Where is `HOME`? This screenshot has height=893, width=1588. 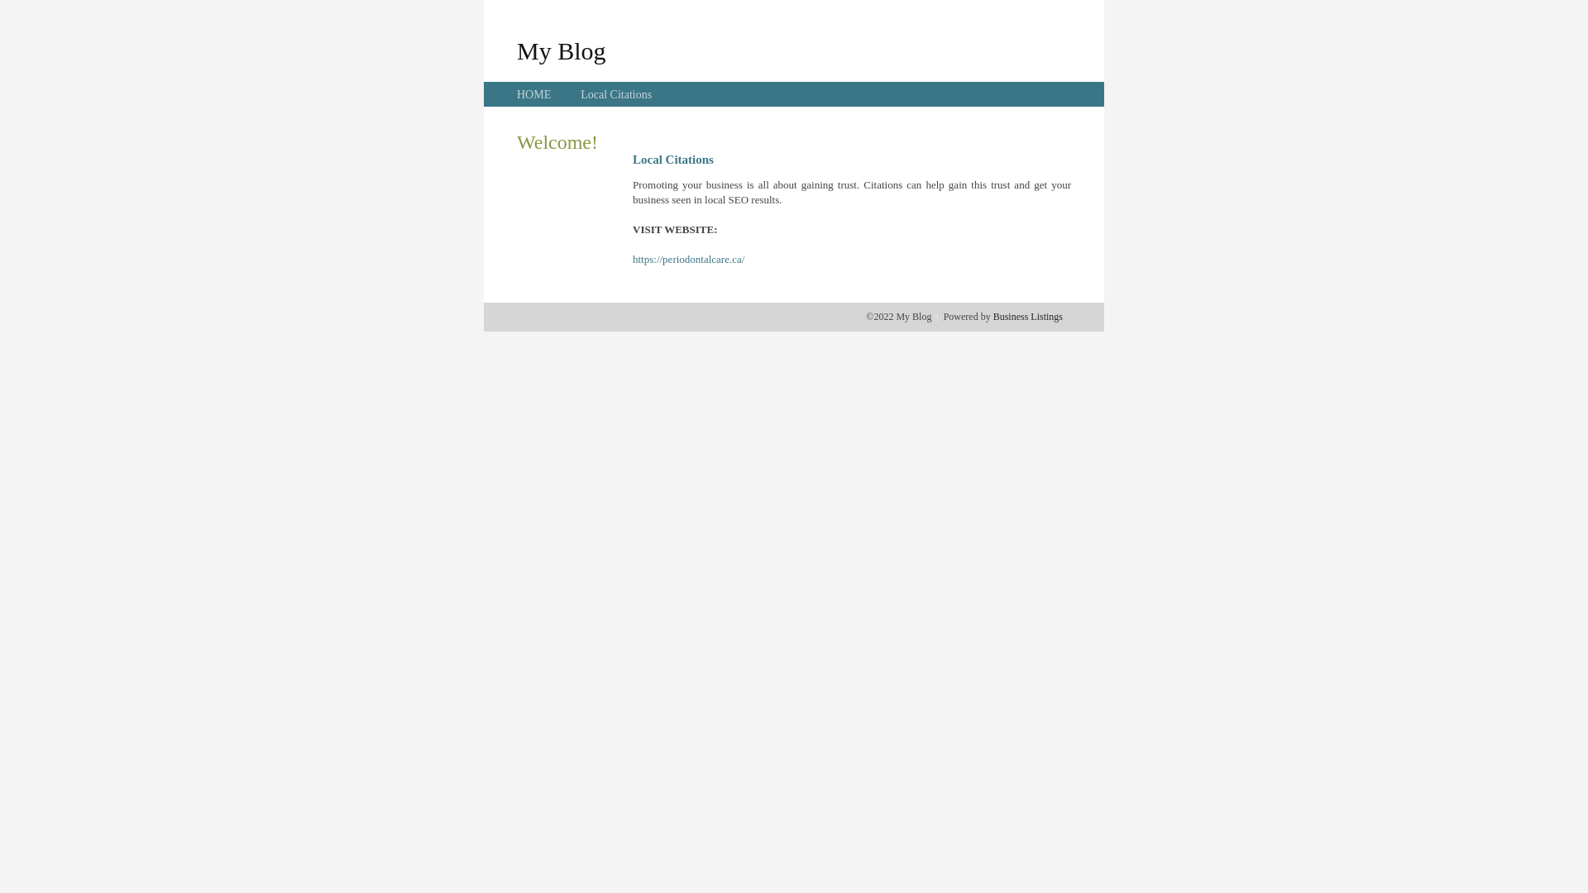 HOME is located at coordinates (534, 94).